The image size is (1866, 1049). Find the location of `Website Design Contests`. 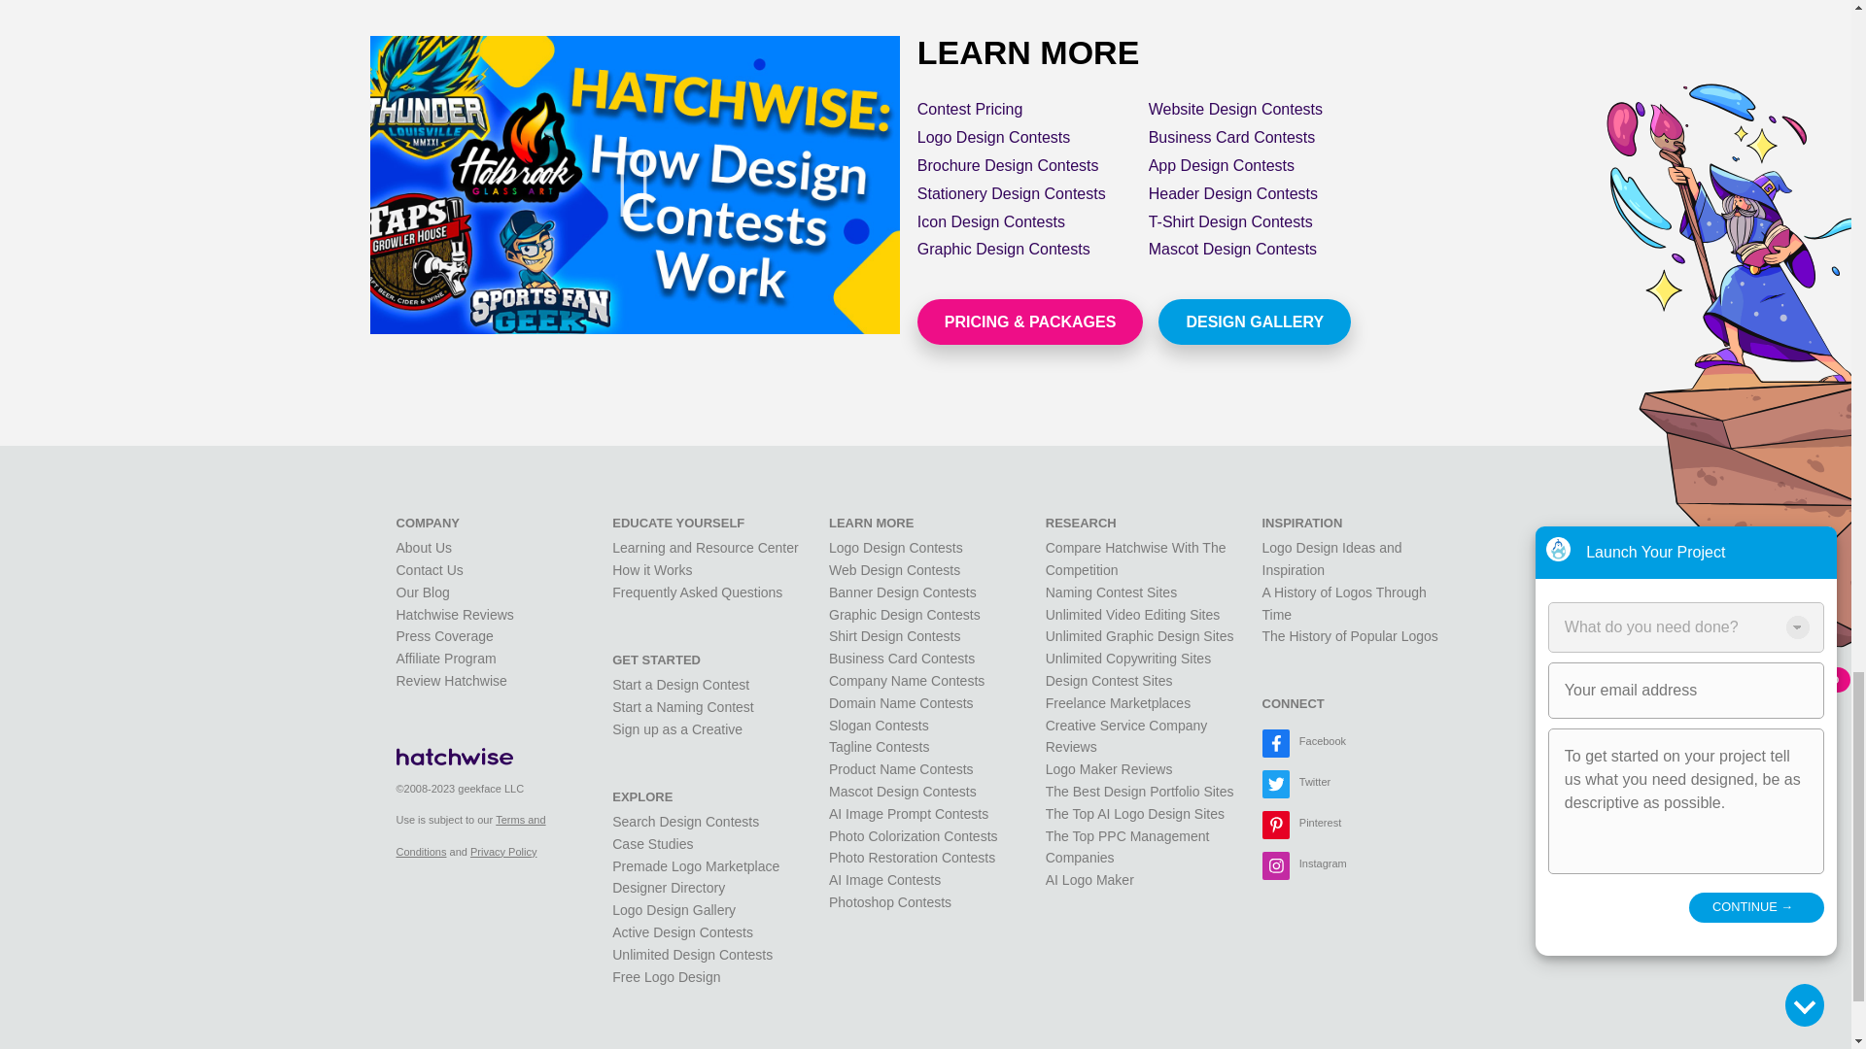

Website Design Contests is located at coordinates (1236, 109).